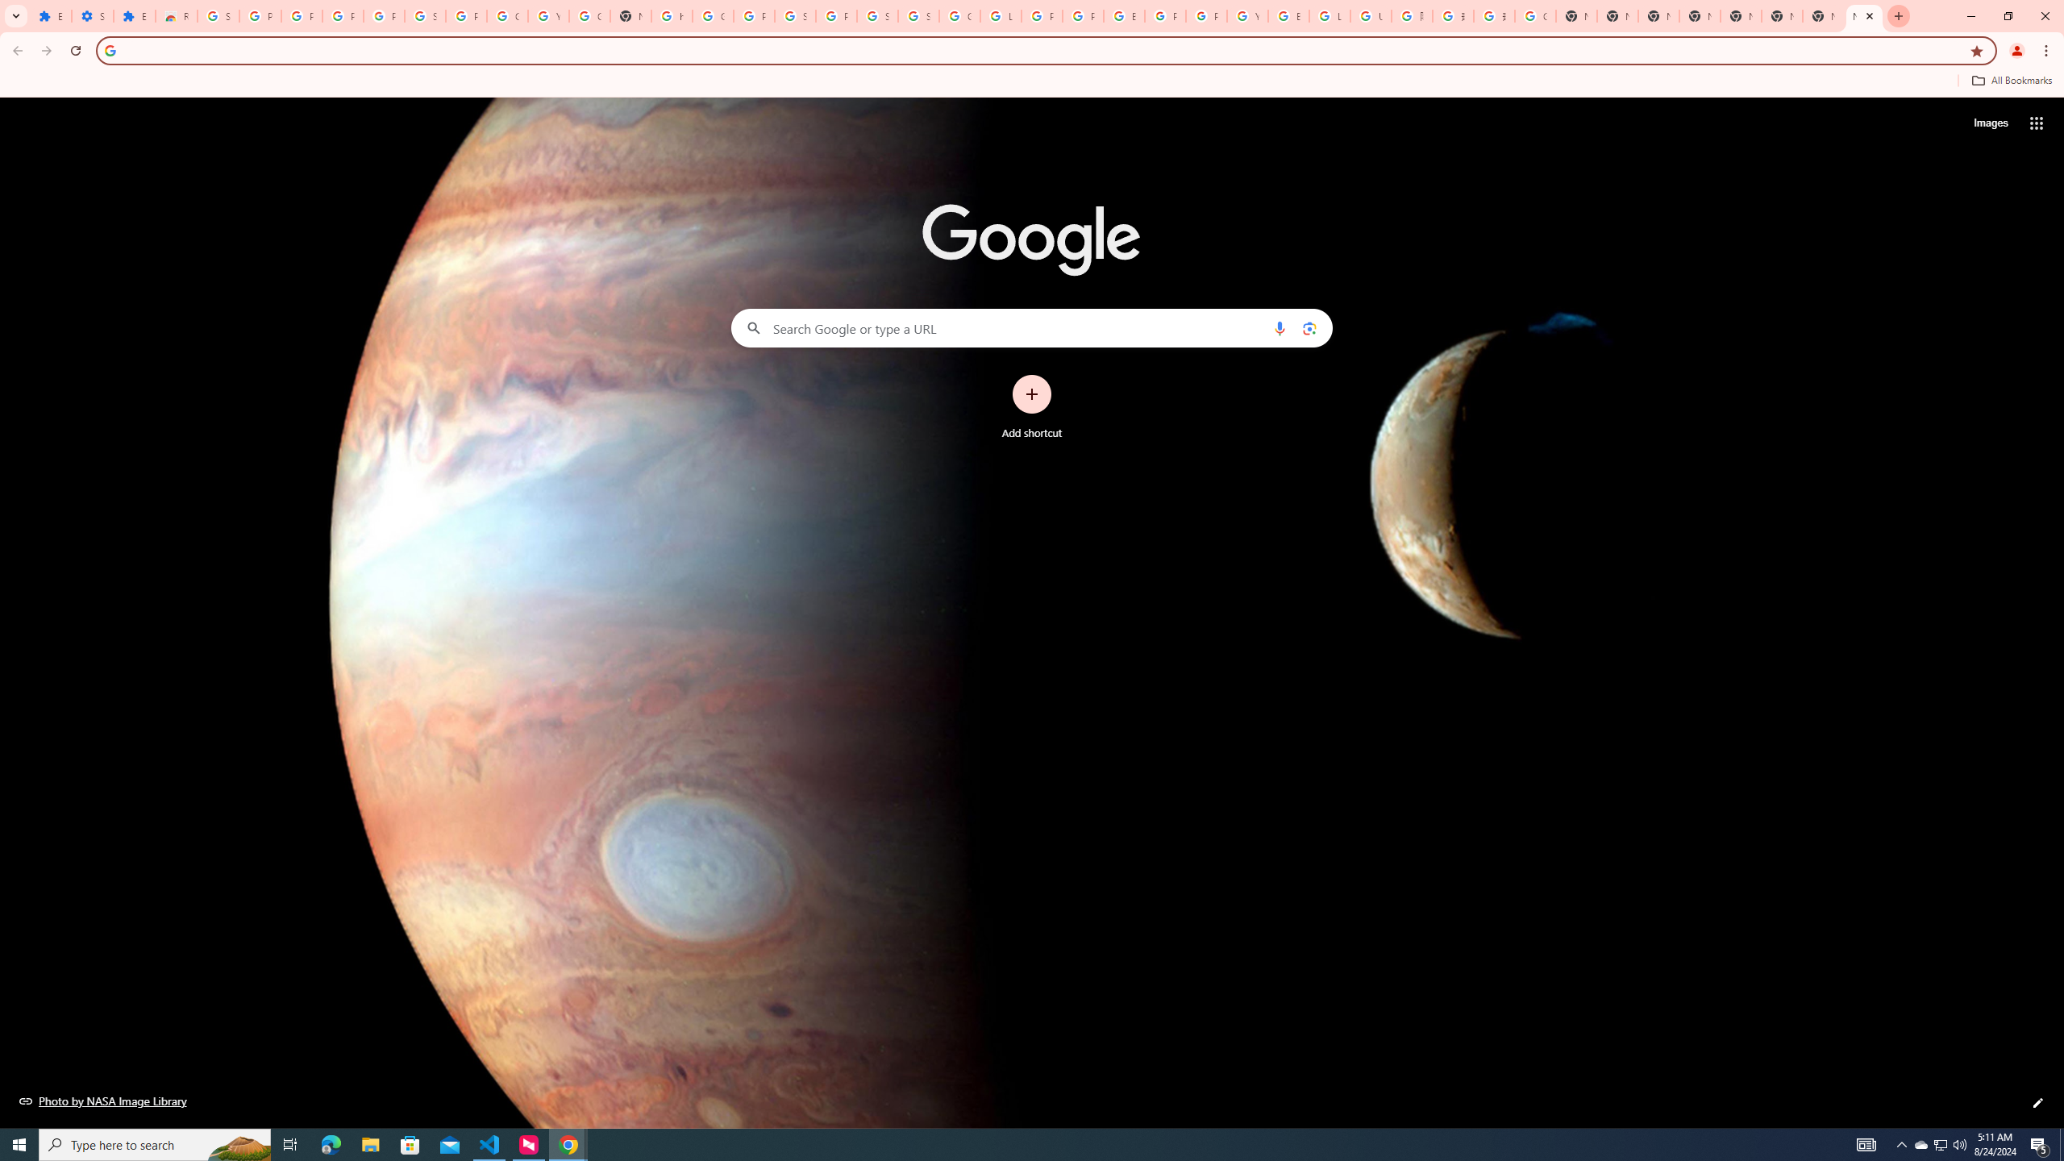  Describe the element at coordinates (1082, 16) in the screenshot. I see `Privacy Help Center - Policies Help` at that location.